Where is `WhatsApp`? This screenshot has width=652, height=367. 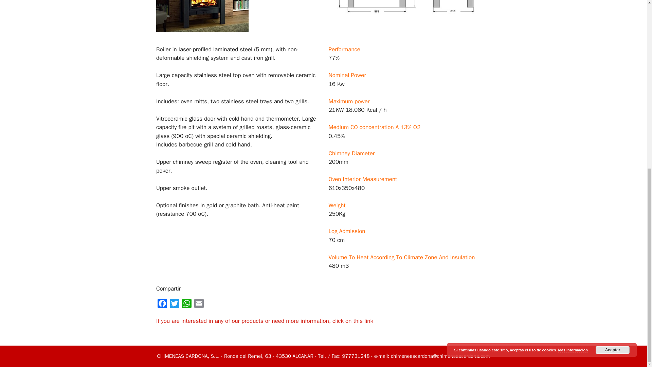
WhatsApp is located at coordinates (187, 305).